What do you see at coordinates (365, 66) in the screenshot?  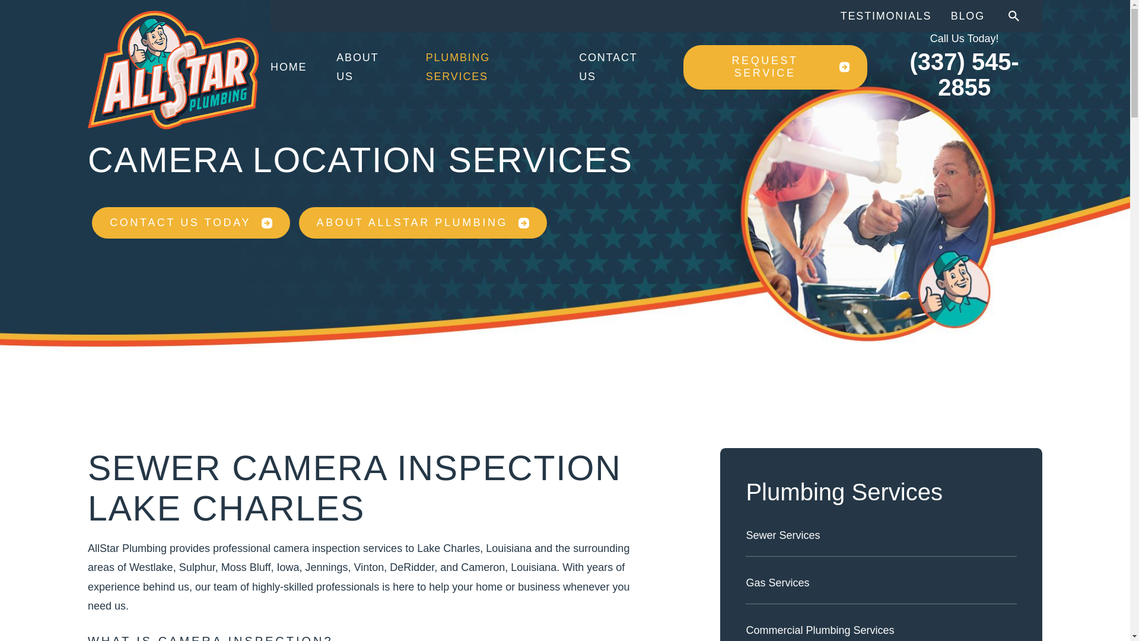 I see `ABOUT US` at bounding box center [365, 66].